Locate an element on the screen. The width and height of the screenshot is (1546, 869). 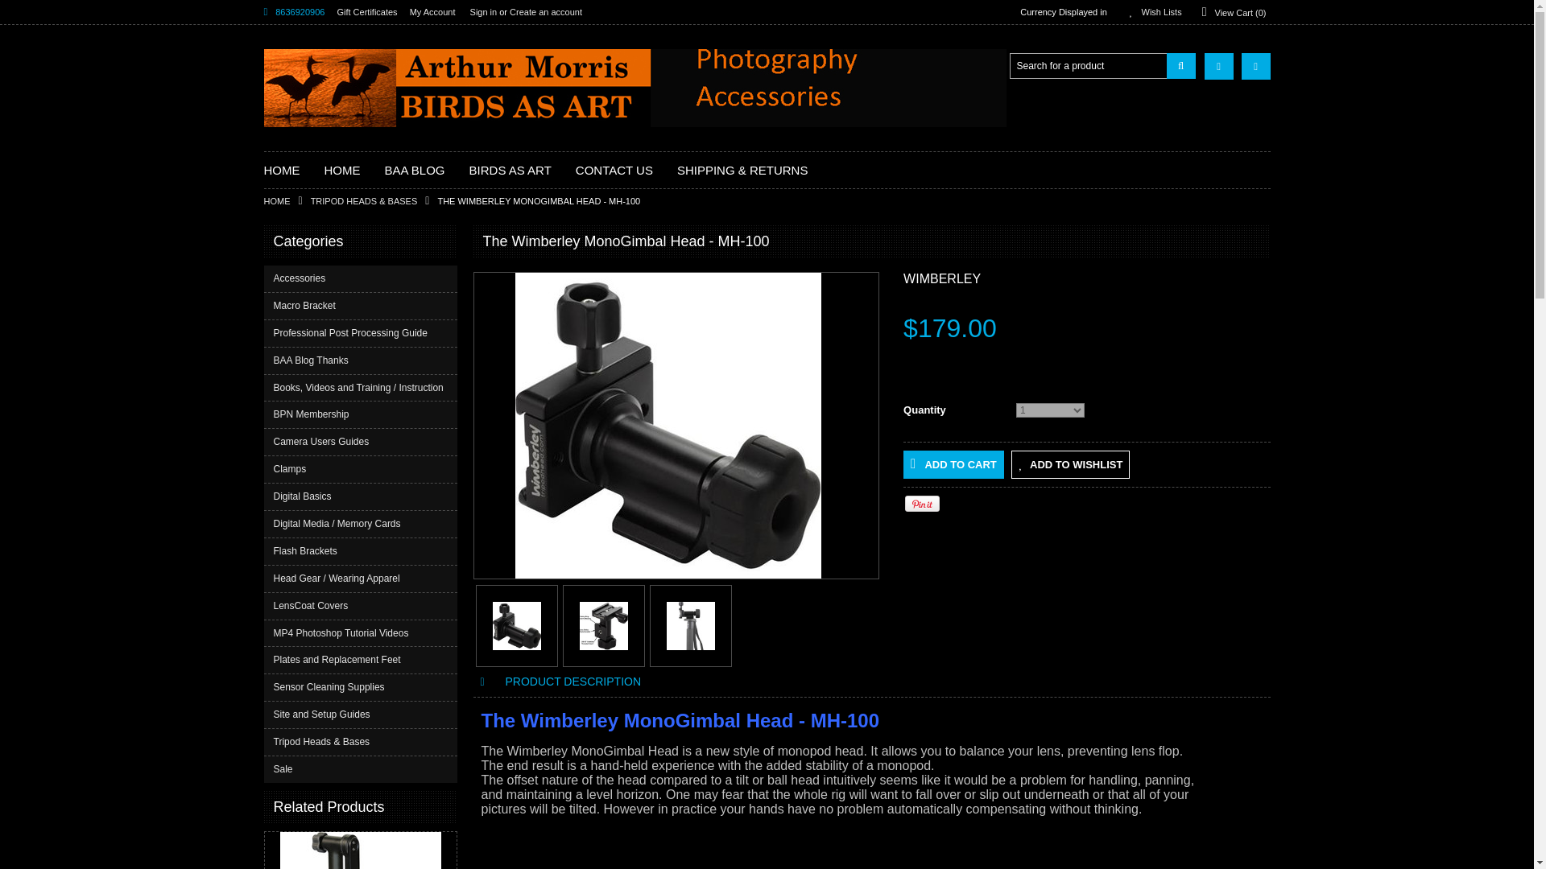
BIRDS AS ART is located at coordinates (511, 171).